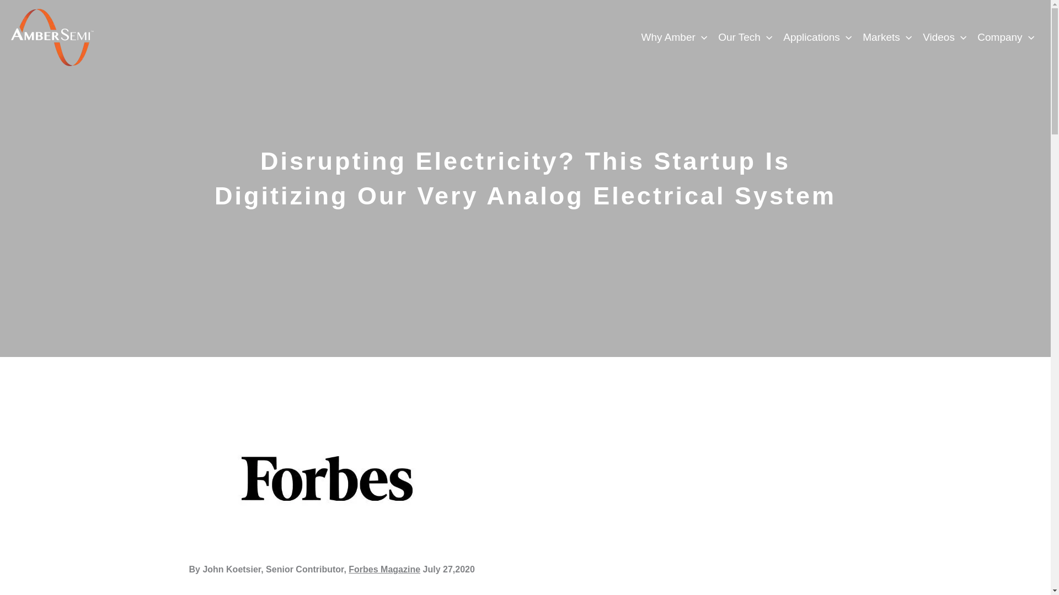 The width and height of the screenshot is (1059, 595). I want to click on Applications, so click(817, 37).